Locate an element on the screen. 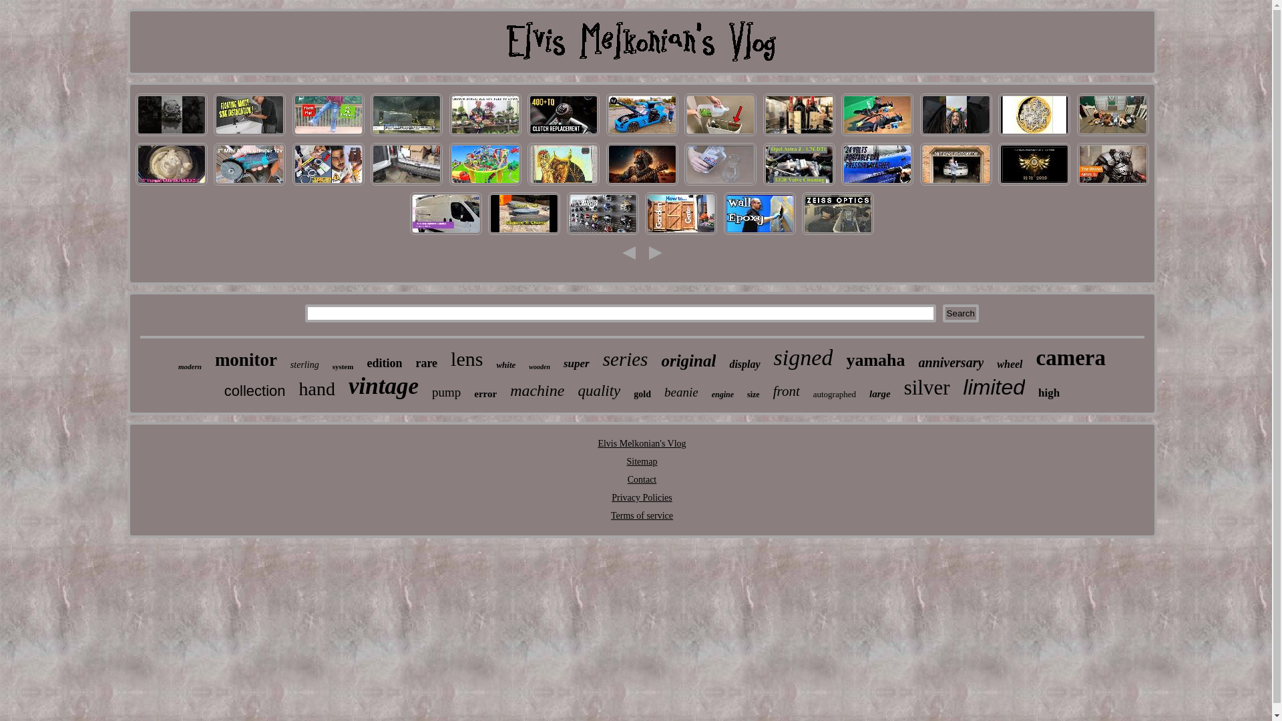 The height and width of the screenshot is (721, 1282). camera is located at coordinates (1071, 358).